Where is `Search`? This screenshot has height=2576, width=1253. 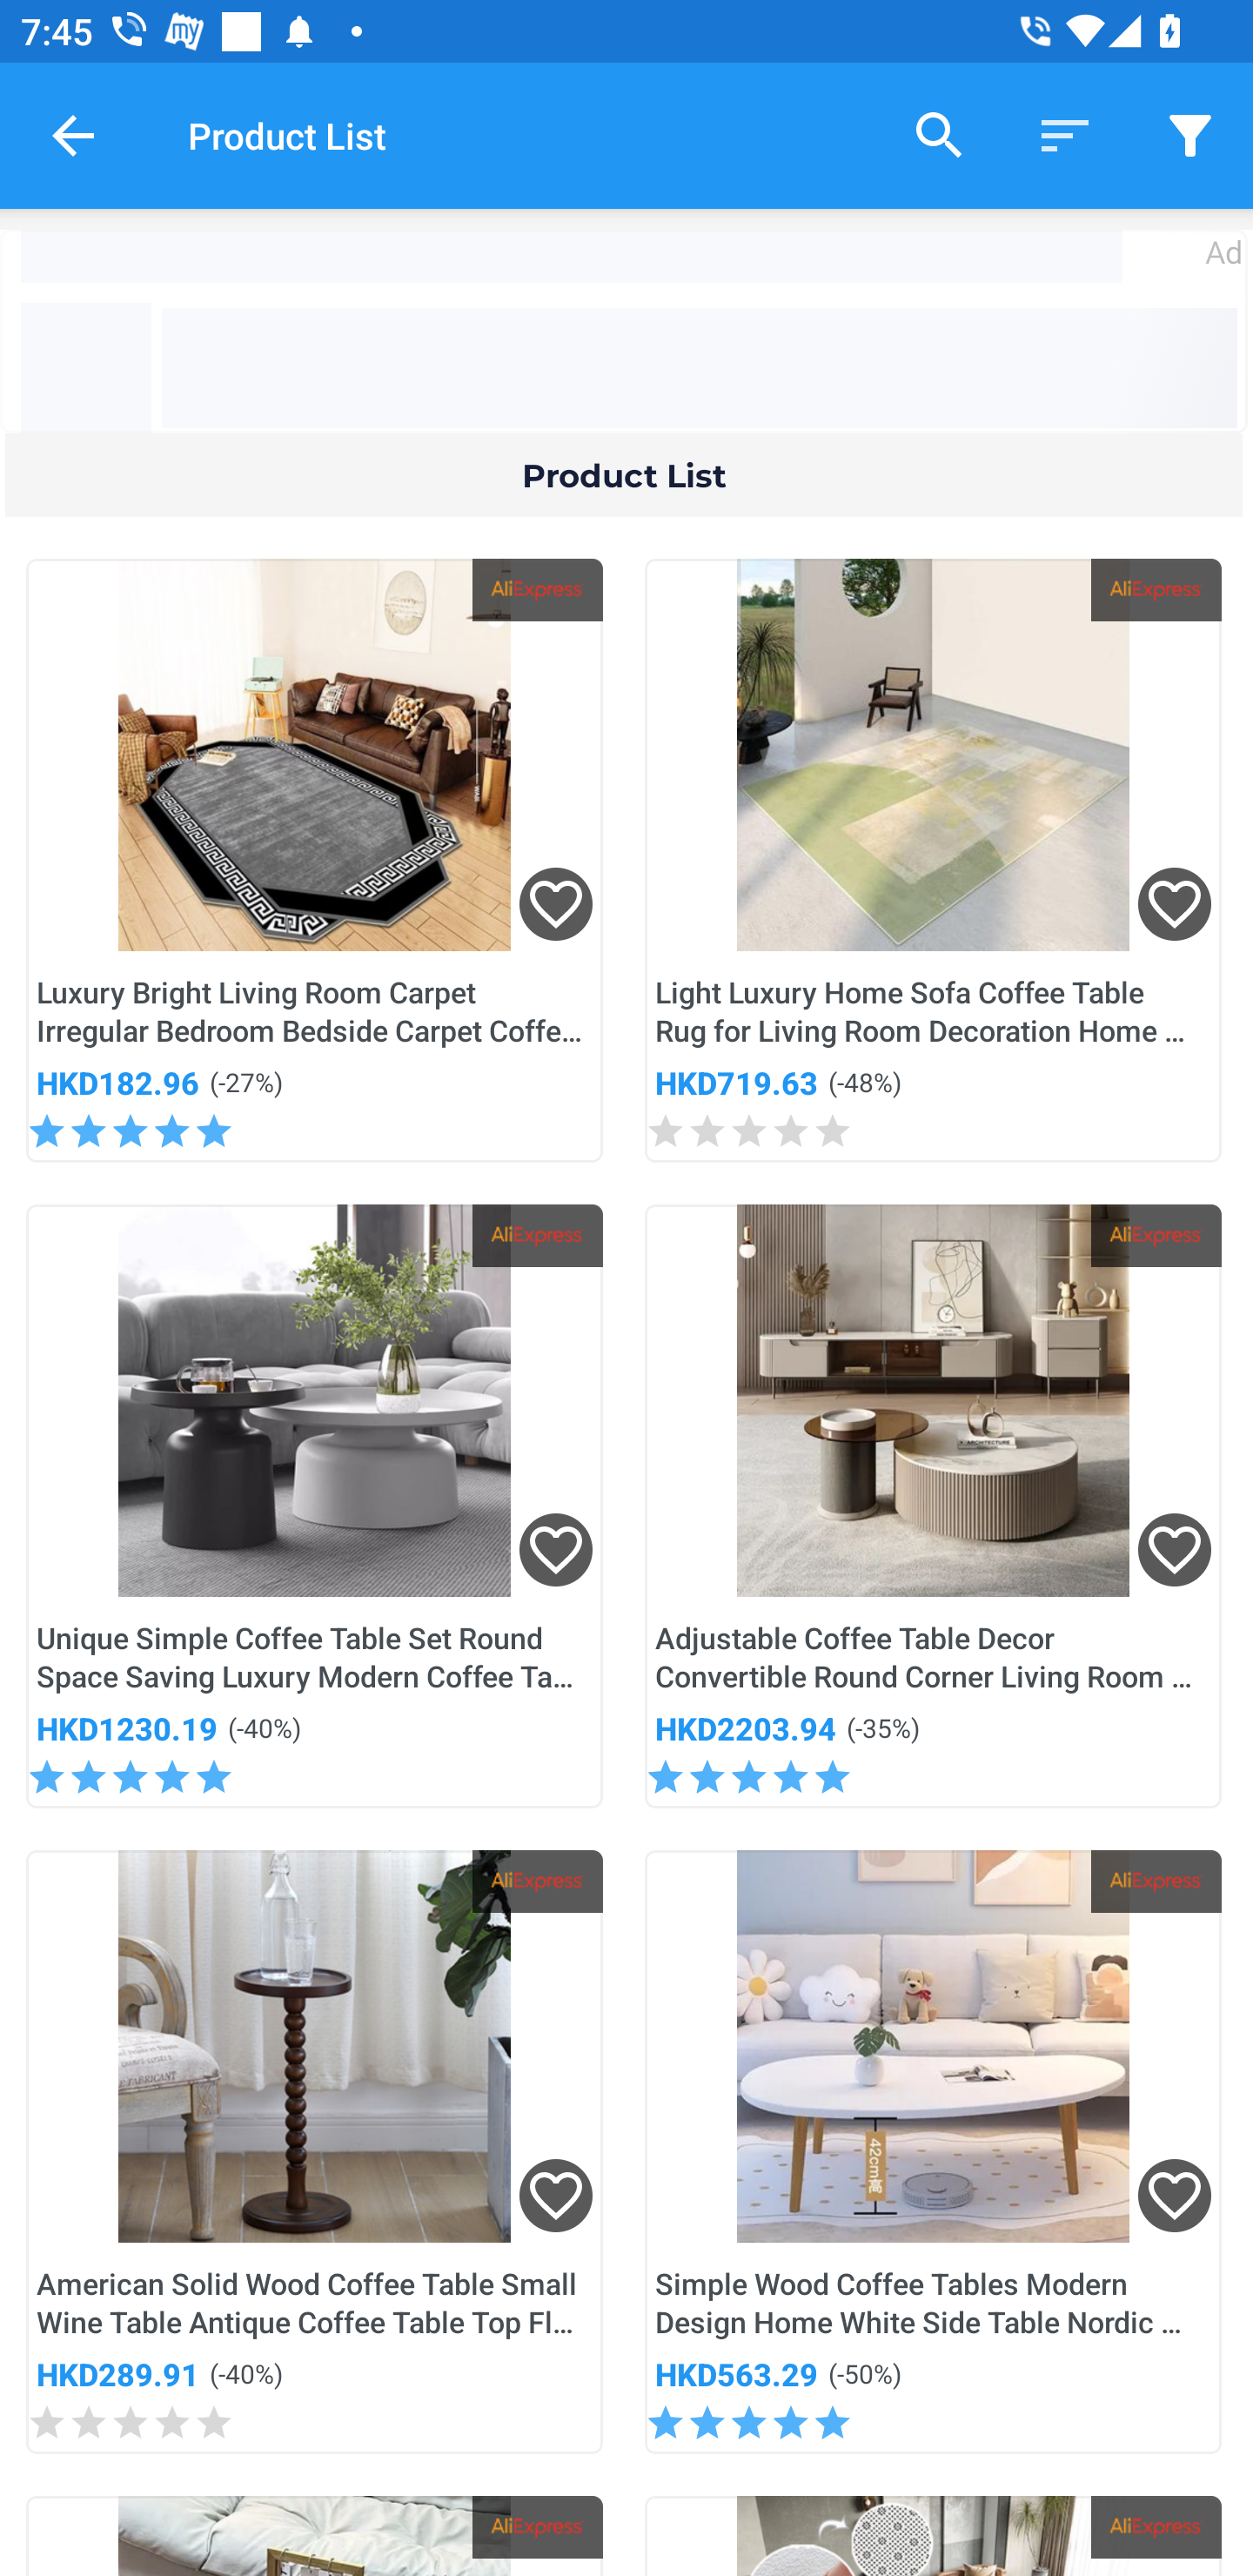
Search is located at coordinates (940, 134).